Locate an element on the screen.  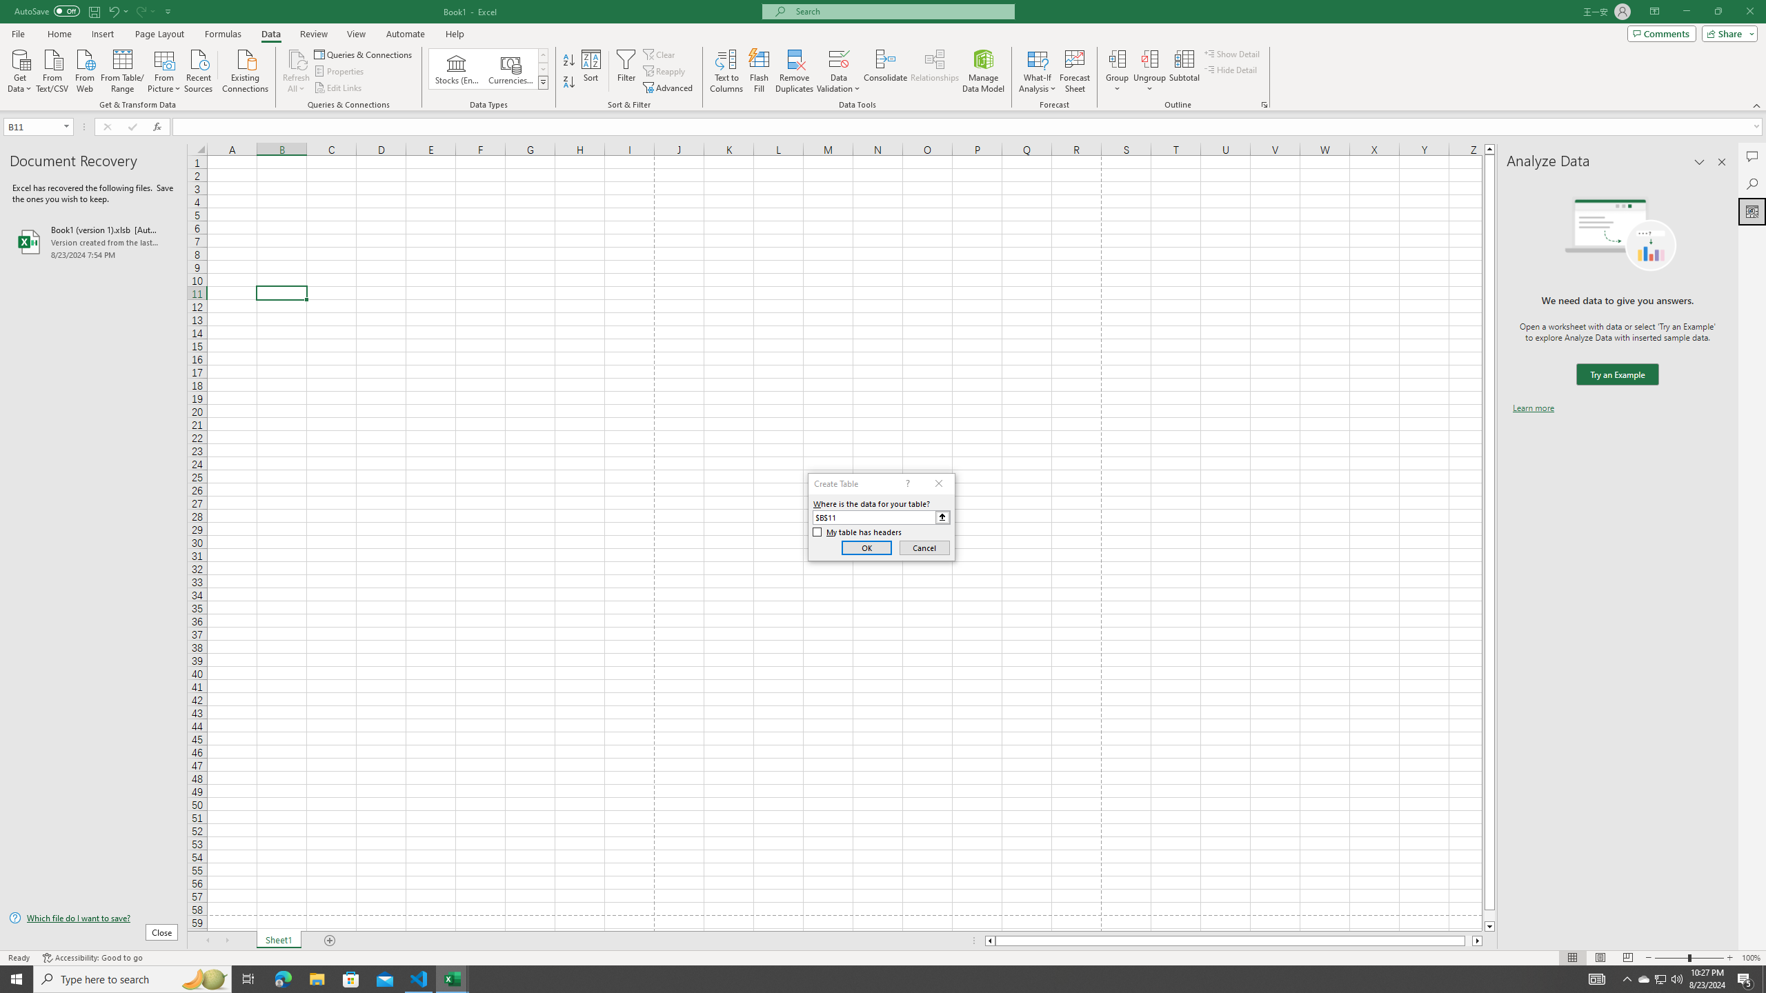
From Table/Range is located at coordinates (123, 70).